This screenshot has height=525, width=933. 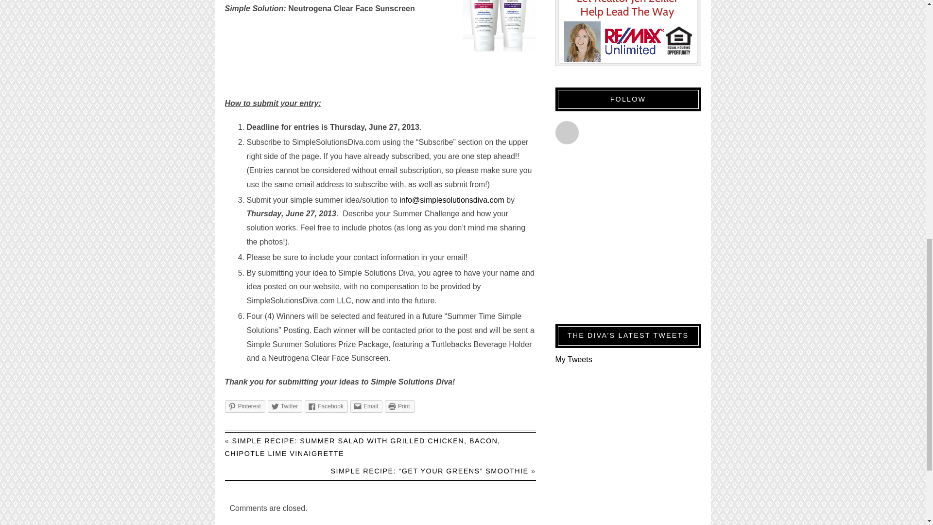 I want to click on Click to share on Facebook, so click(x=327, y=406).